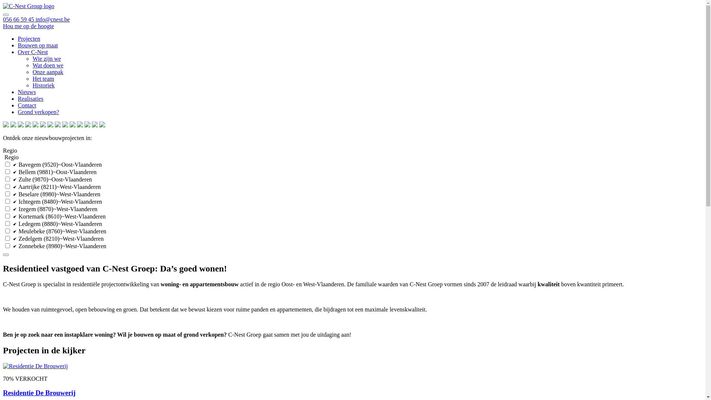 The height and width of the screenshot is (400, 711). I want to click on Nieuws, so click(27, 92).